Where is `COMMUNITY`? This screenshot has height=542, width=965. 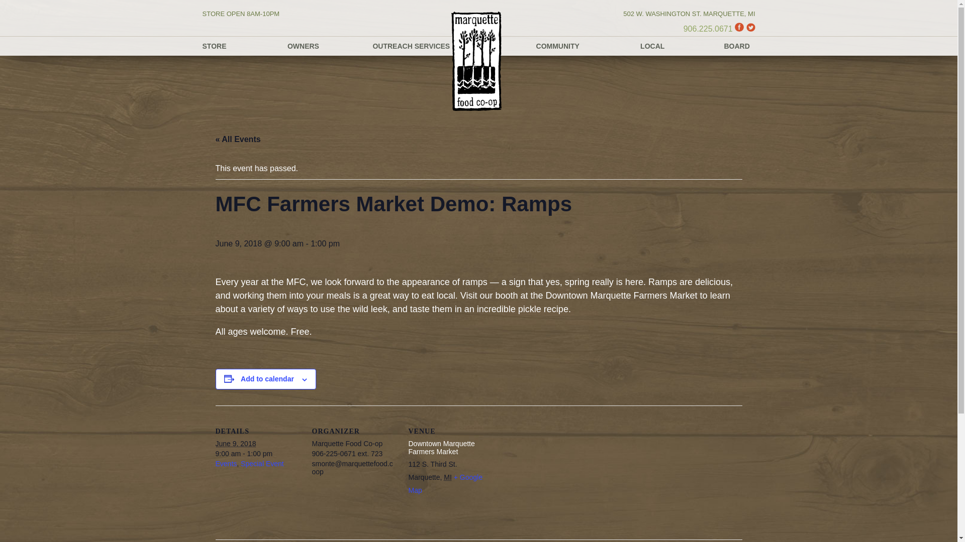 COMMUNITY is located at coordinates (558, 46).